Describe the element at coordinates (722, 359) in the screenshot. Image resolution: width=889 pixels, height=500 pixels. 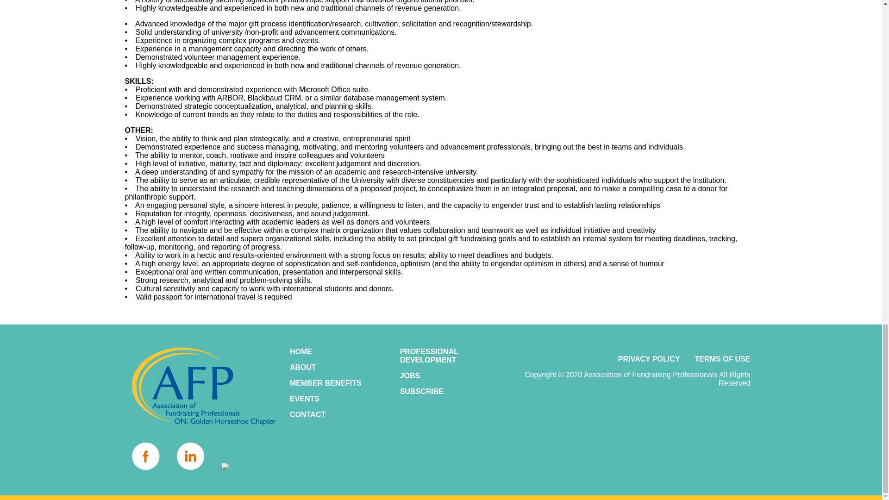
I see `TERMS OF USE` at that location.